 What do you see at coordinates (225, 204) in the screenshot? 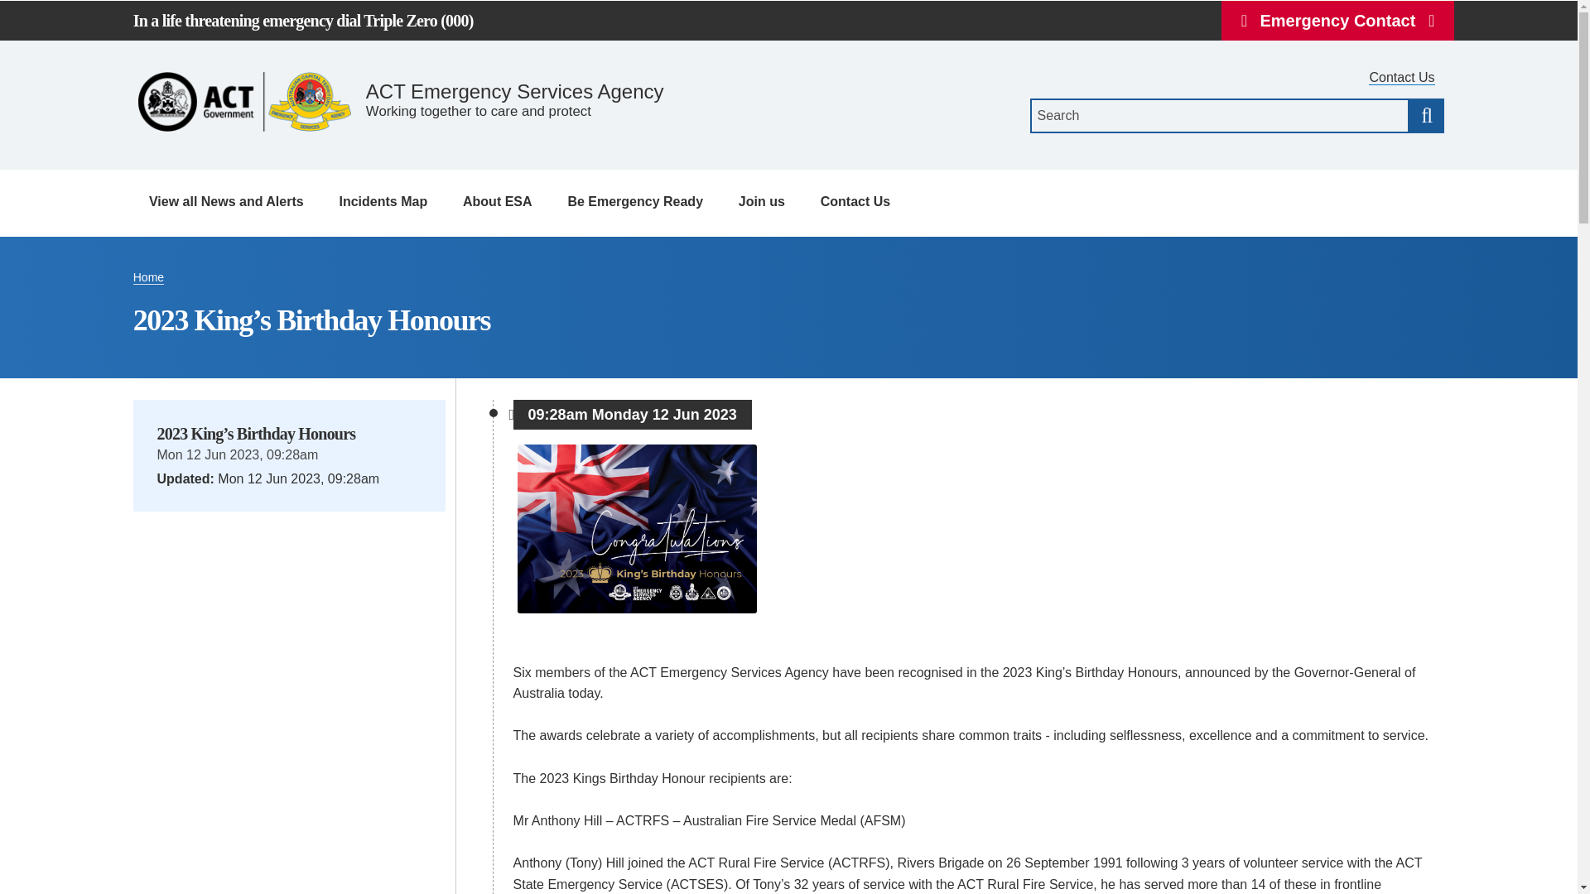
I see `View all News and Alerts` at bounding box center [225, 204].